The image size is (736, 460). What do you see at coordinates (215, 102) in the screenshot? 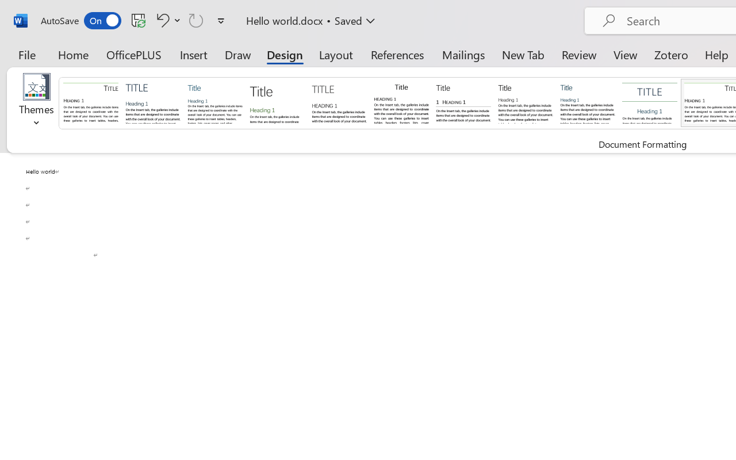
I see `Basic (Simple)` at bounding box center [215, 102].